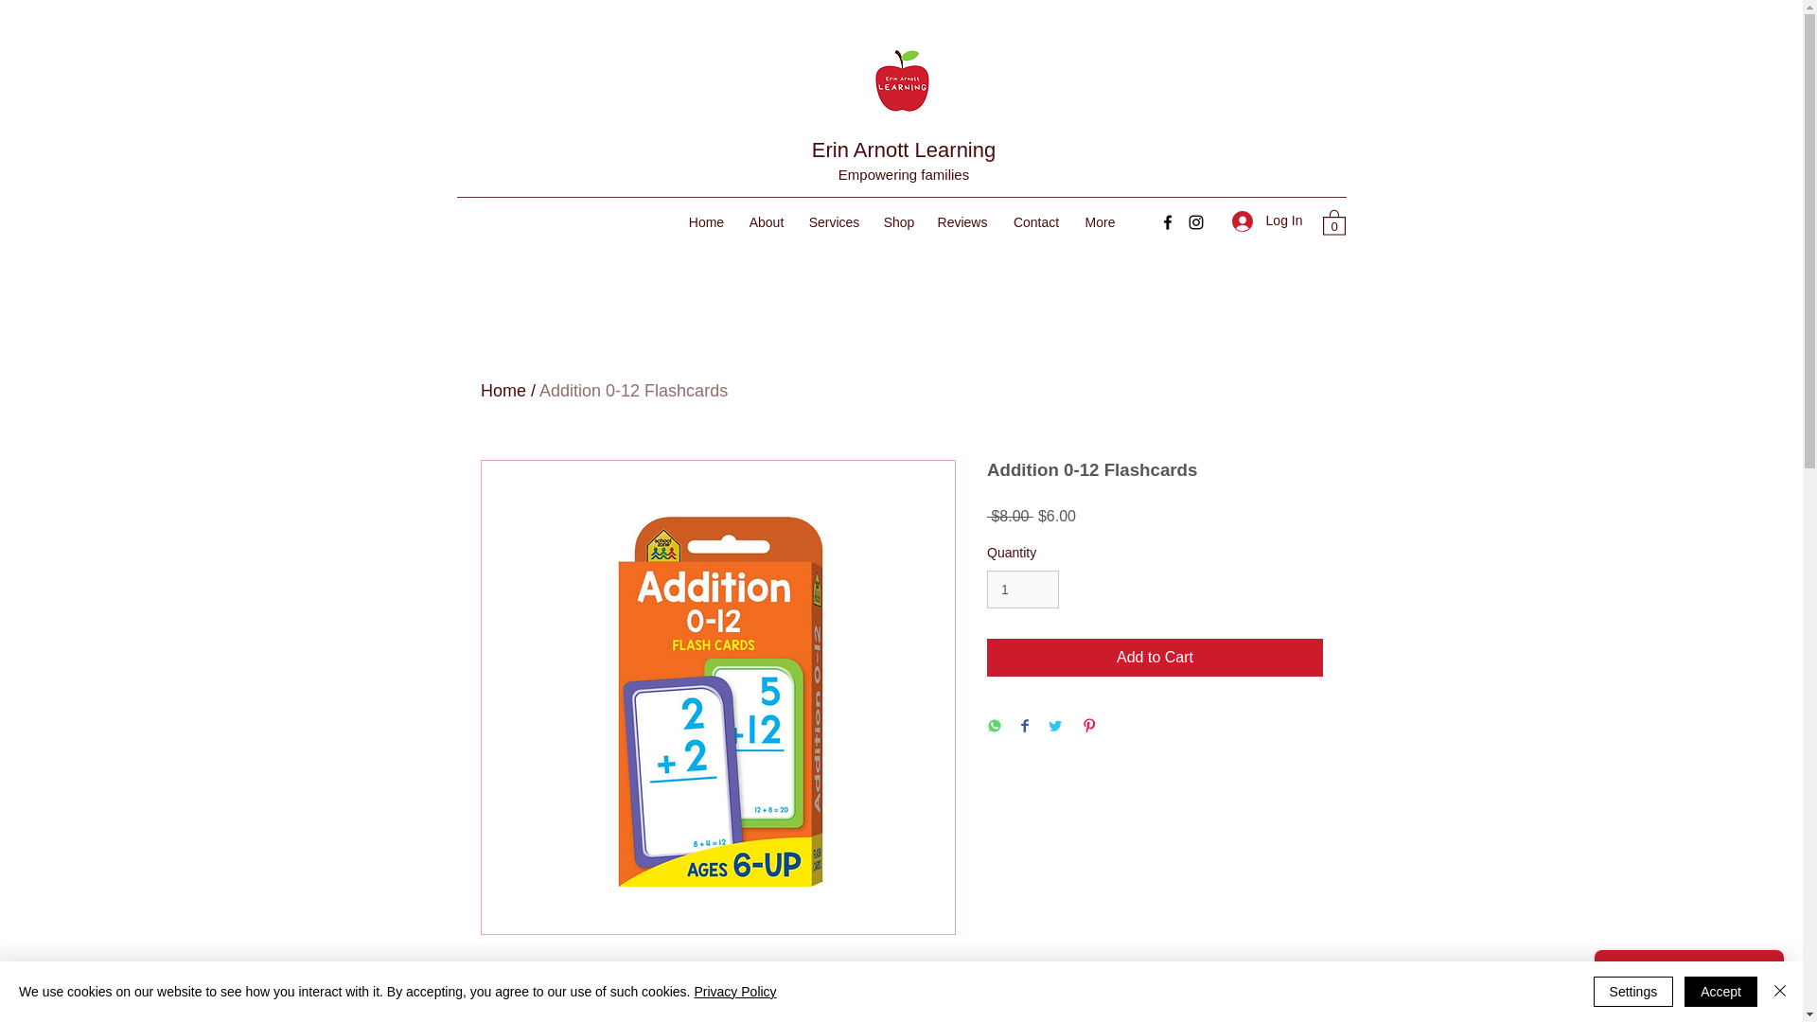 This screenshot has height=1022, width=1817. I want to click on Shop, so click(899, 221).